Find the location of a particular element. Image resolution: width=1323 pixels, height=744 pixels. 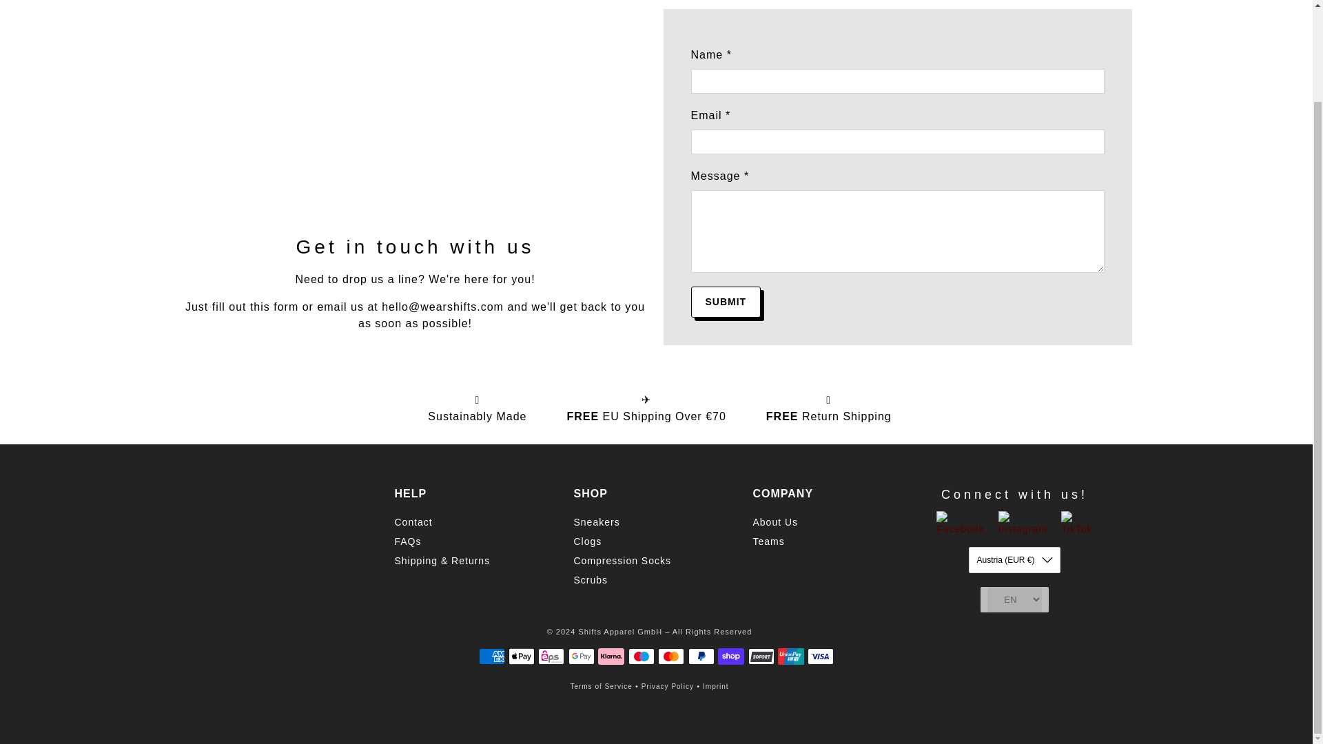

EPS is located at coordinates (551, 656).